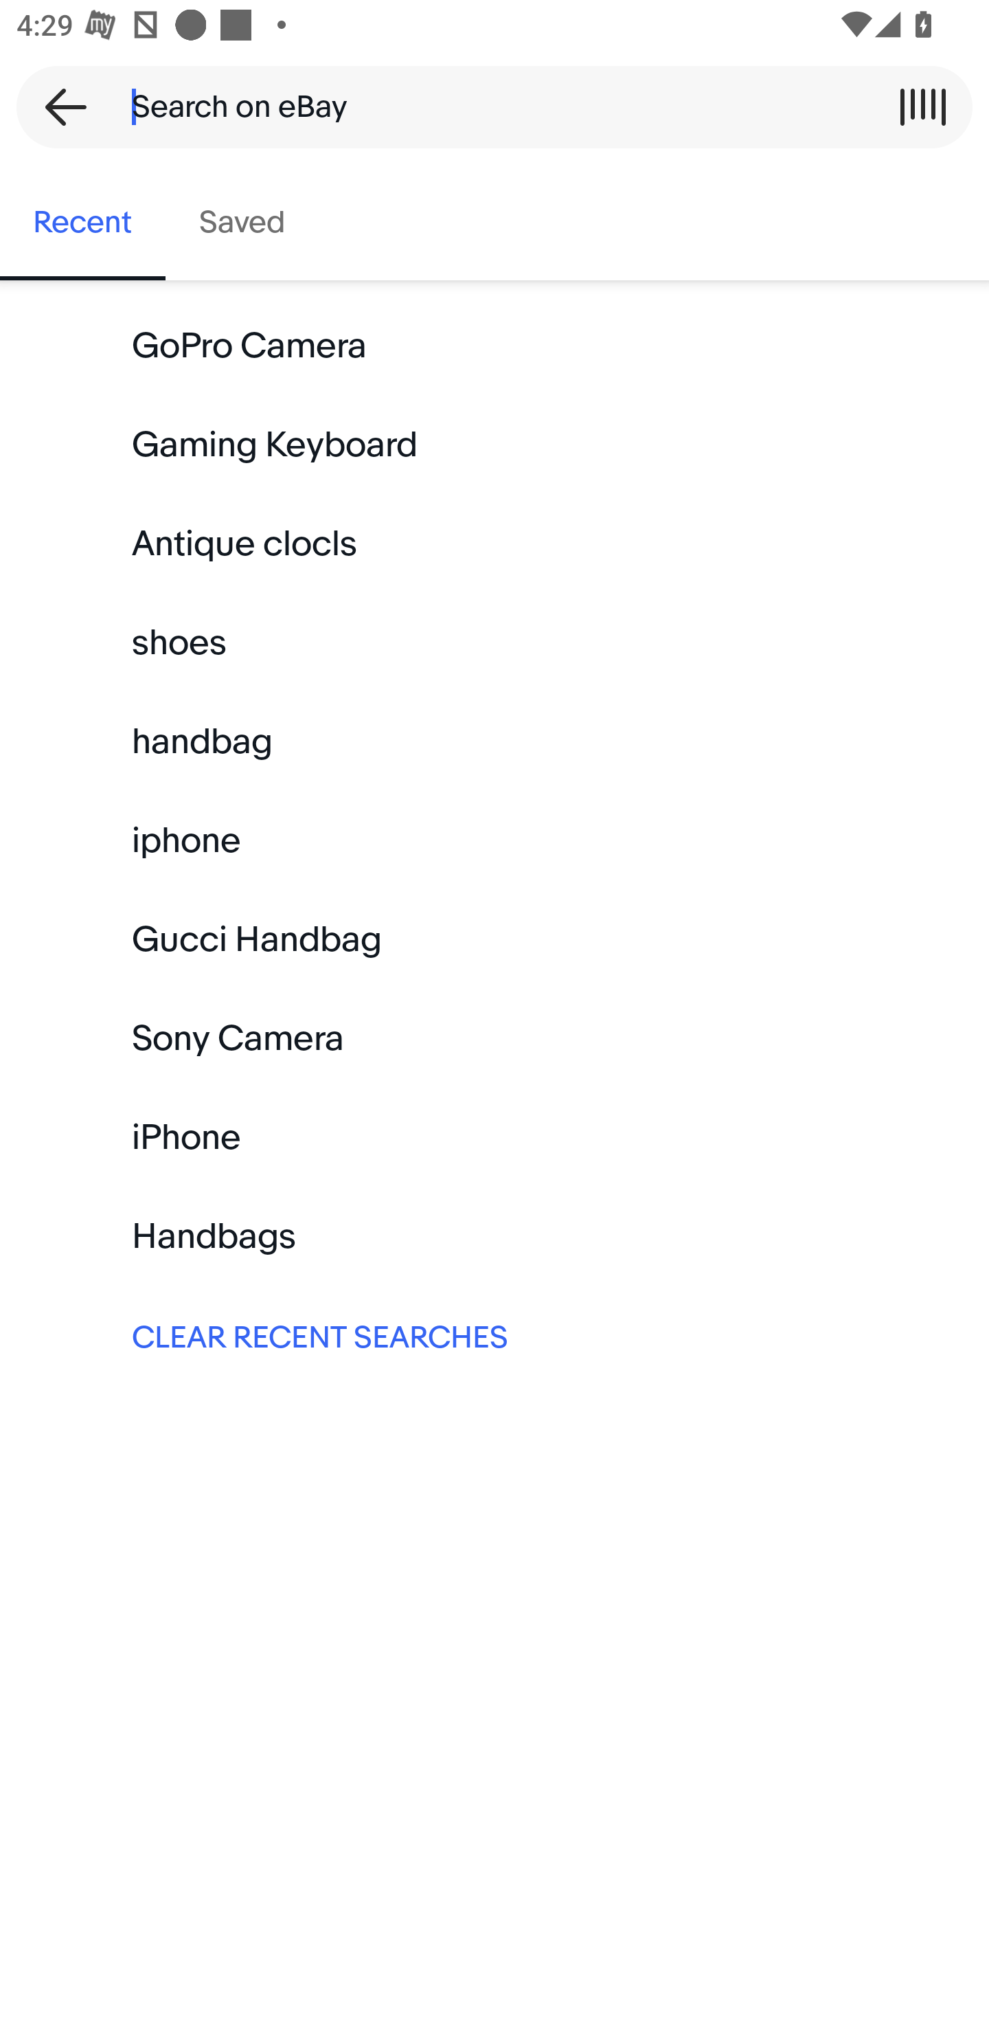 The image size is (989, 2034). Describe the element at coordinates (494, 939) in the screenshot. I see `Gucci Handbag Keyword search Gucci Handbag:` at that location.